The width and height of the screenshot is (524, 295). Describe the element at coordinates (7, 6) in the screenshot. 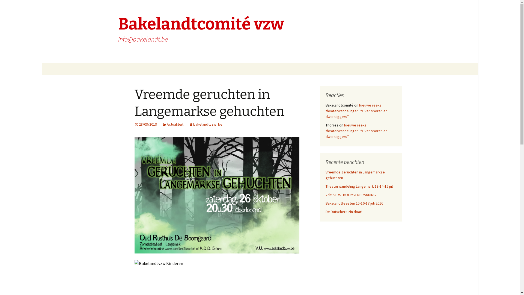

I see `Search` at that location.